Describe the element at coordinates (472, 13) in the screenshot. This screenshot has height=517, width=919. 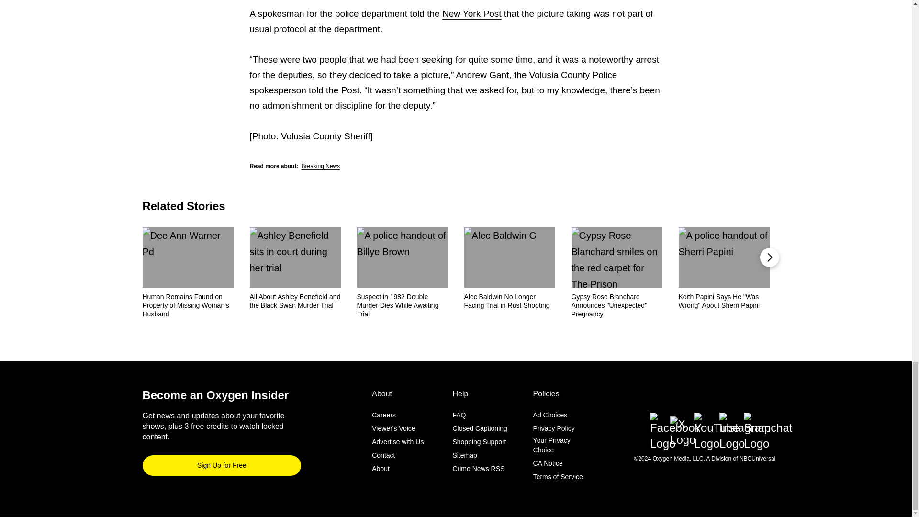
I see `New York Post` at that location.